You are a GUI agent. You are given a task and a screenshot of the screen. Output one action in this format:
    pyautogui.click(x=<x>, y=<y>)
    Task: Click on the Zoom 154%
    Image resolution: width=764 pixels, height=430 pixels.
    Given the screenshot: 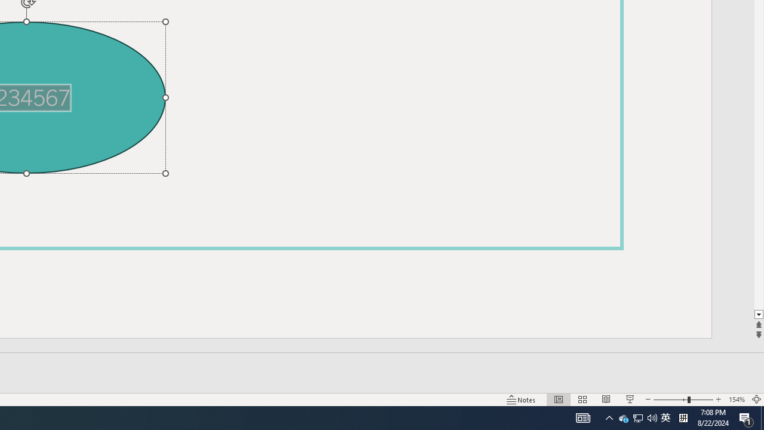 What is the action you would take?
    pyautogui.click(x=737, y=399)
    